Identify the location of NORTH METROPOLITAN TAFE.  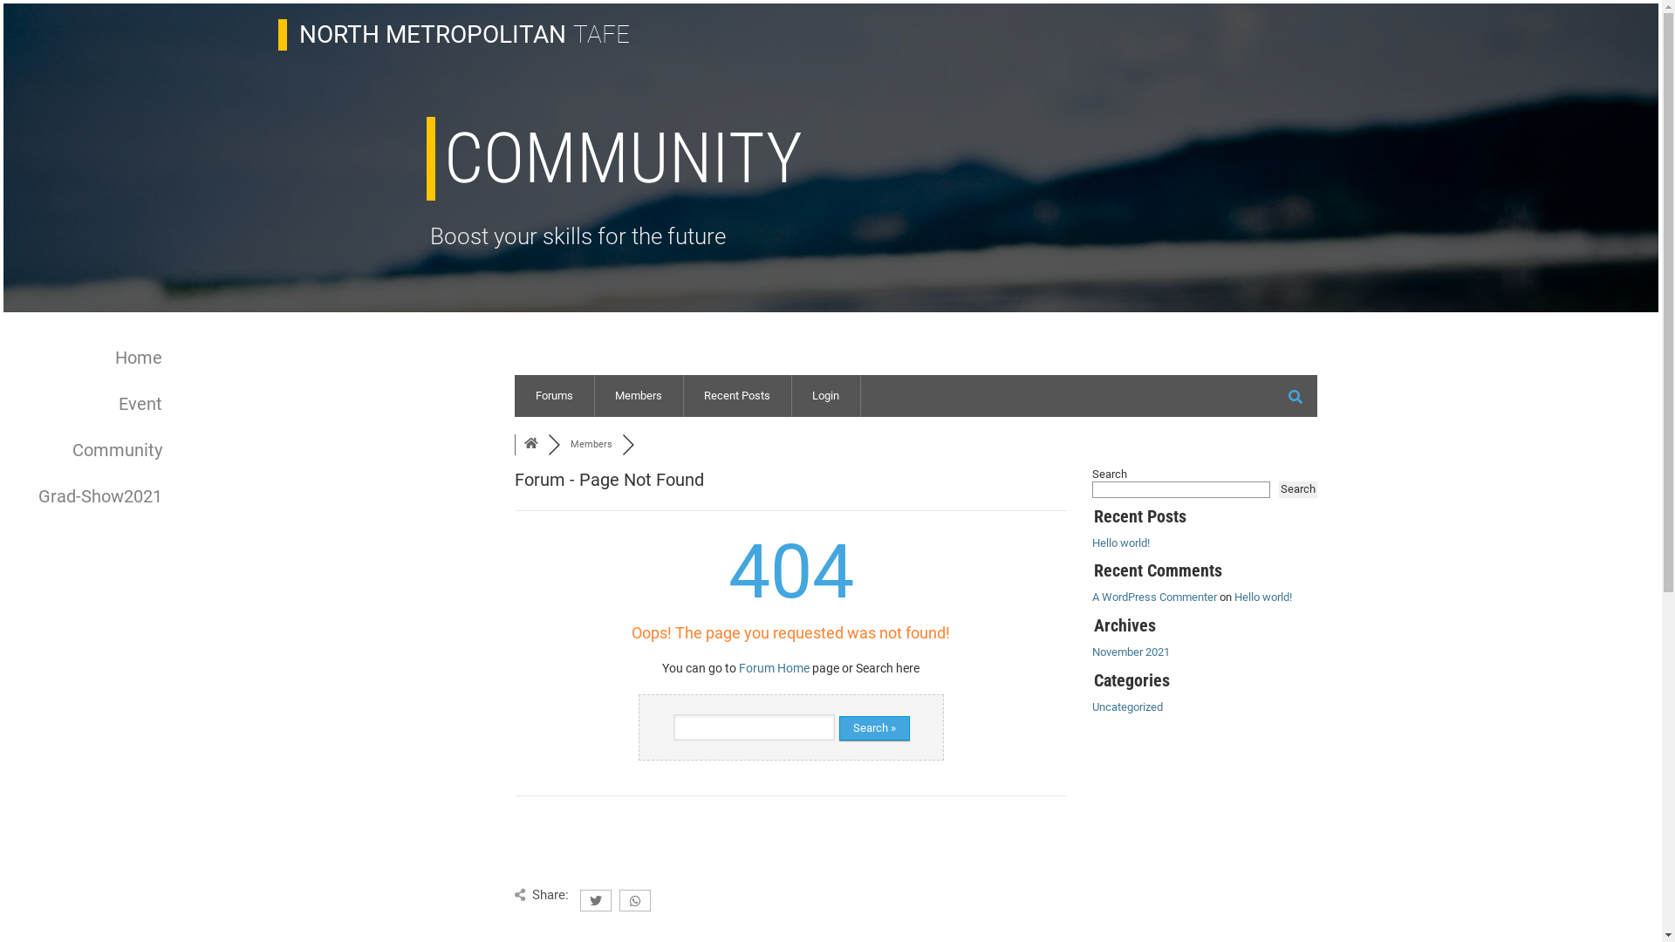
(462, 35).